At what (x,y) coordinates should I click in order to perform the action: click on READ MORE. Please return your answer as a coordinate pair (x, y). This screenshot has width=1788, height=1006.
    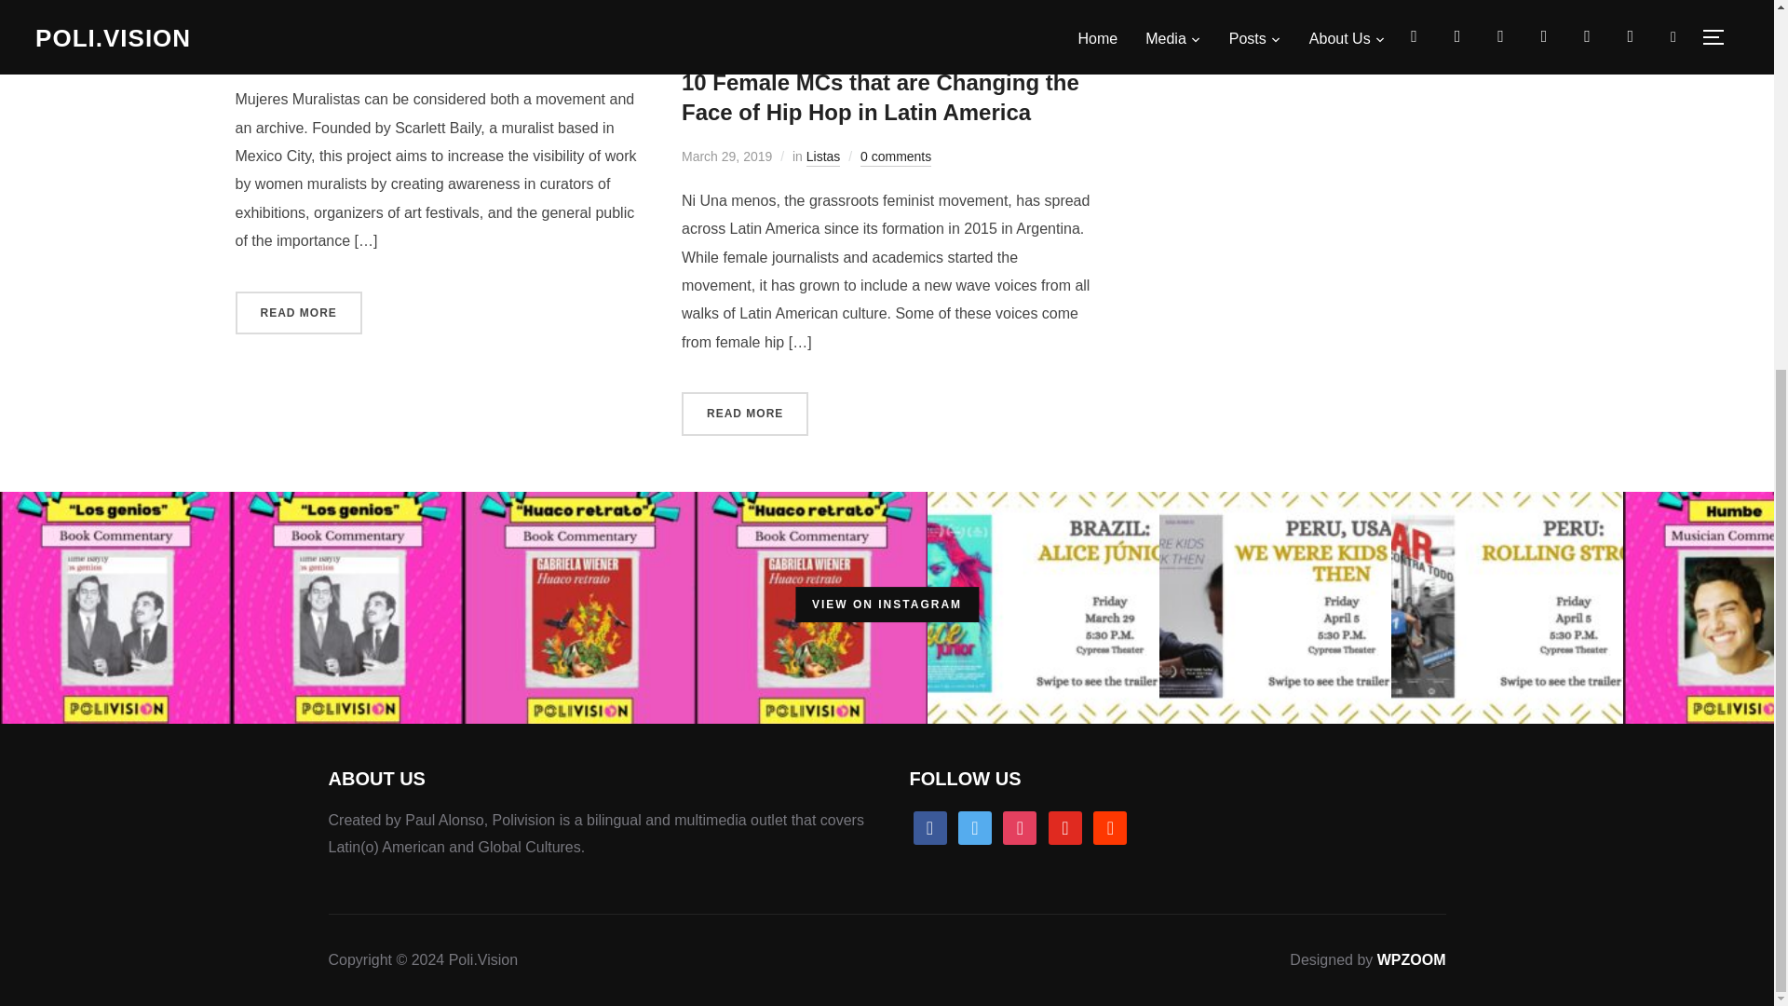
    Looking at the image, I should click on (297, 313).